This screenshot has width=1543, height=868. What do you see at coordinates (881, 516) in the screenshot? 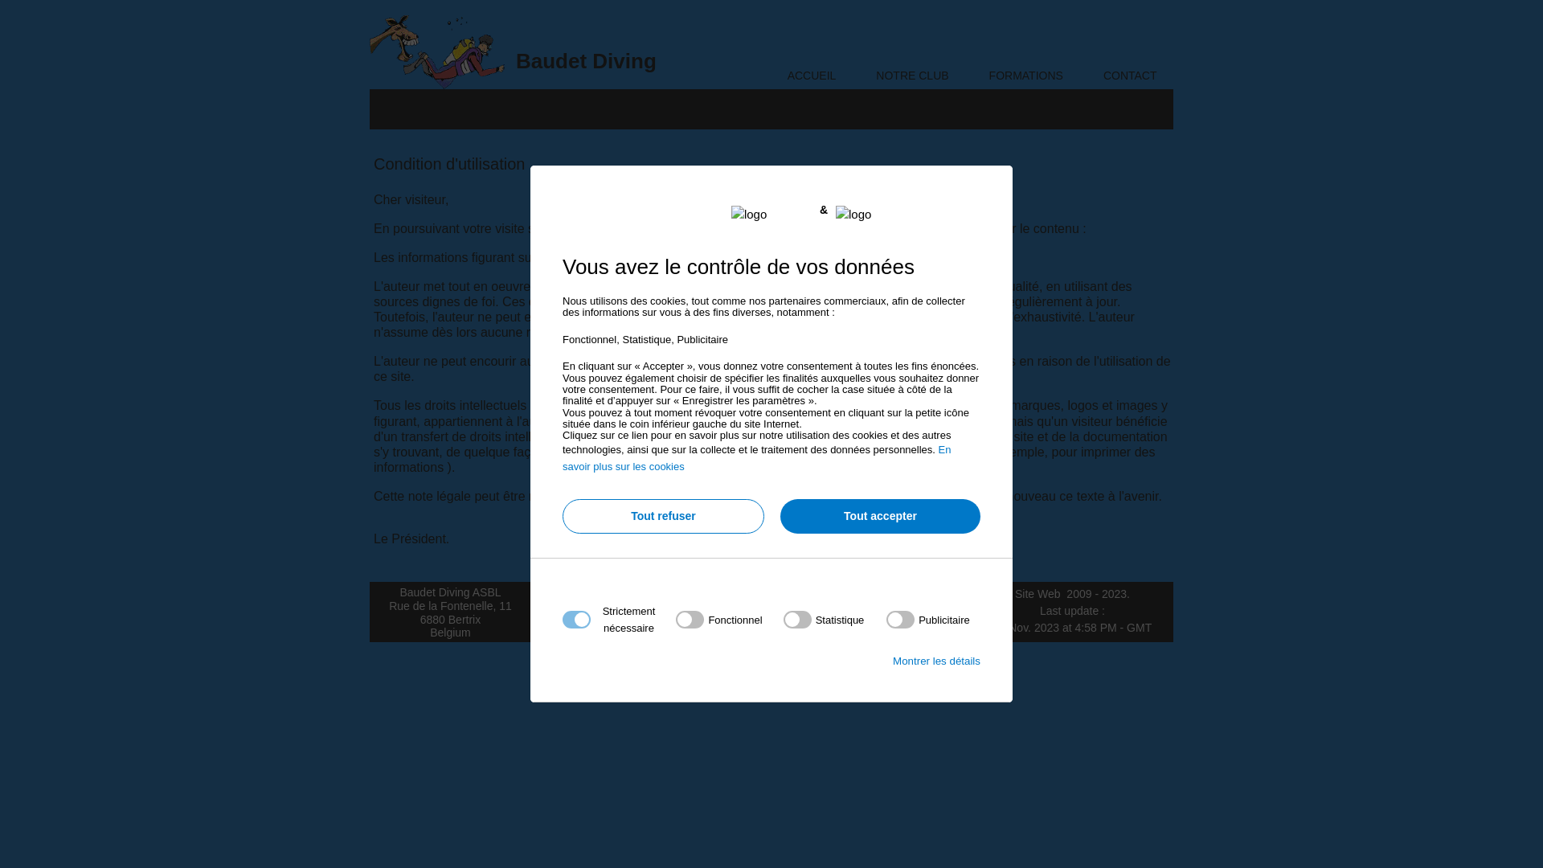
I see `Tout accepter` at bounding box center [881, 516].